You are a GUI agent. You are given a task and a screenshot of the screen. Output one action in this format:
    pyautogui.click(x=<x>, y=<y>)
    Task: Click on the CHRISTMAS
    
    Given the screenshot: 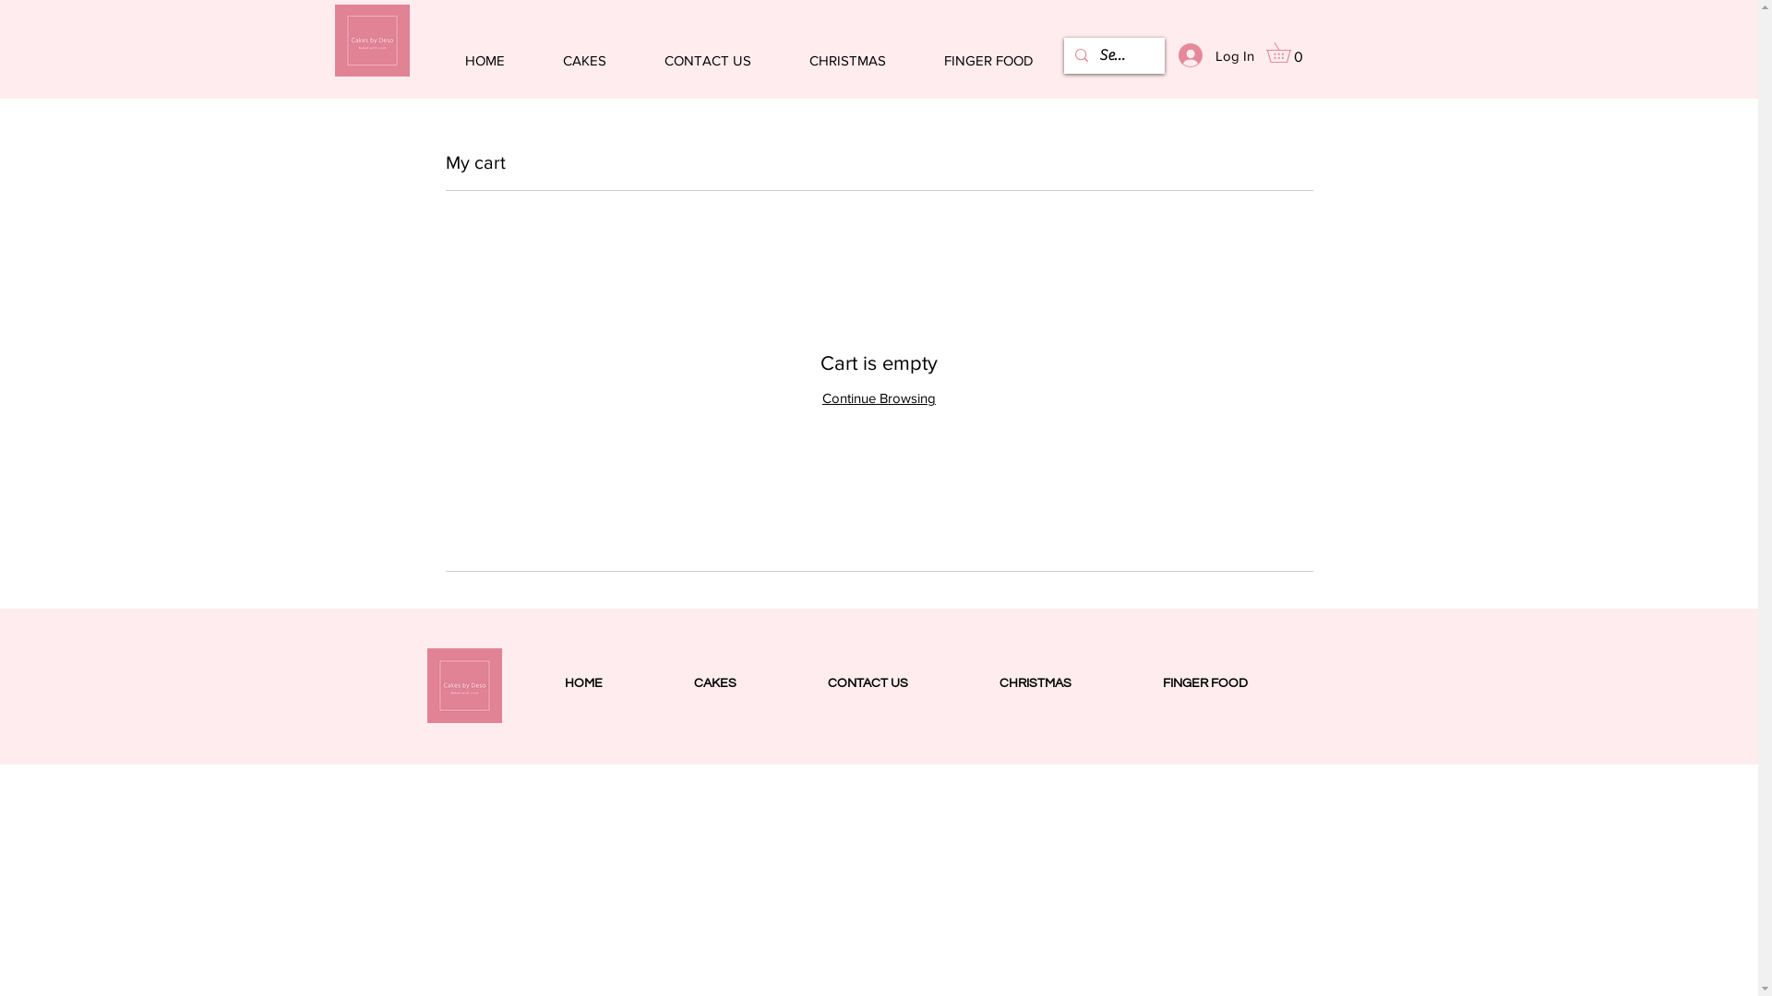 What is the action you would take?
    pyautogui.click(x=848, y=52)
    